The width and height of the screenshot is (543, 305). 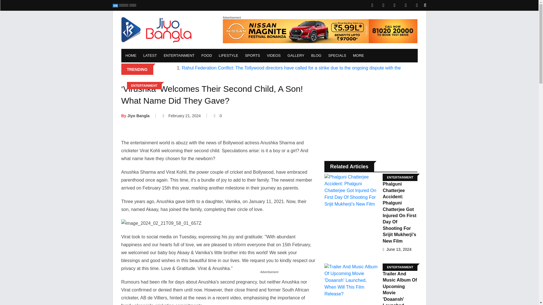 I want to click on VIDEOS, so click(x=274, y=55).